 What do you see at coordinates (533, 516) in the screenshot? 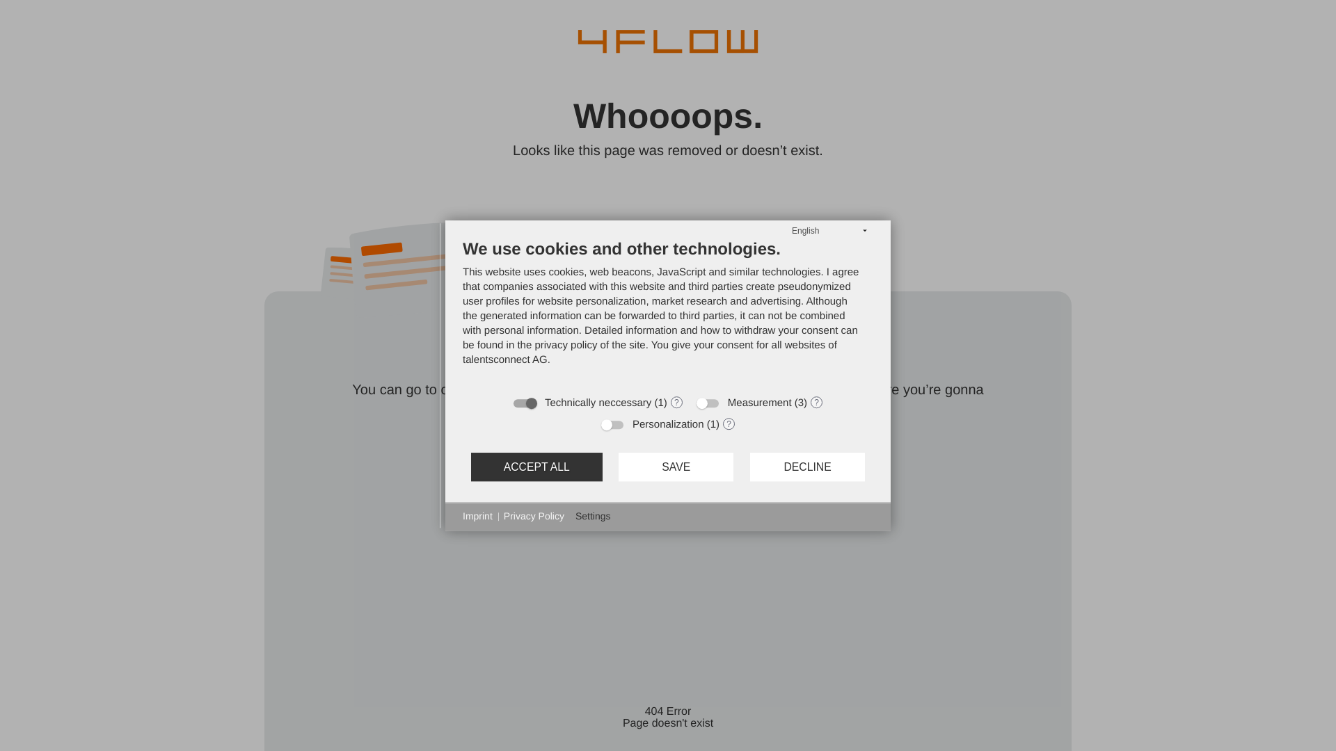
I see `Privacy Policy` at bounding box center [533, 516].